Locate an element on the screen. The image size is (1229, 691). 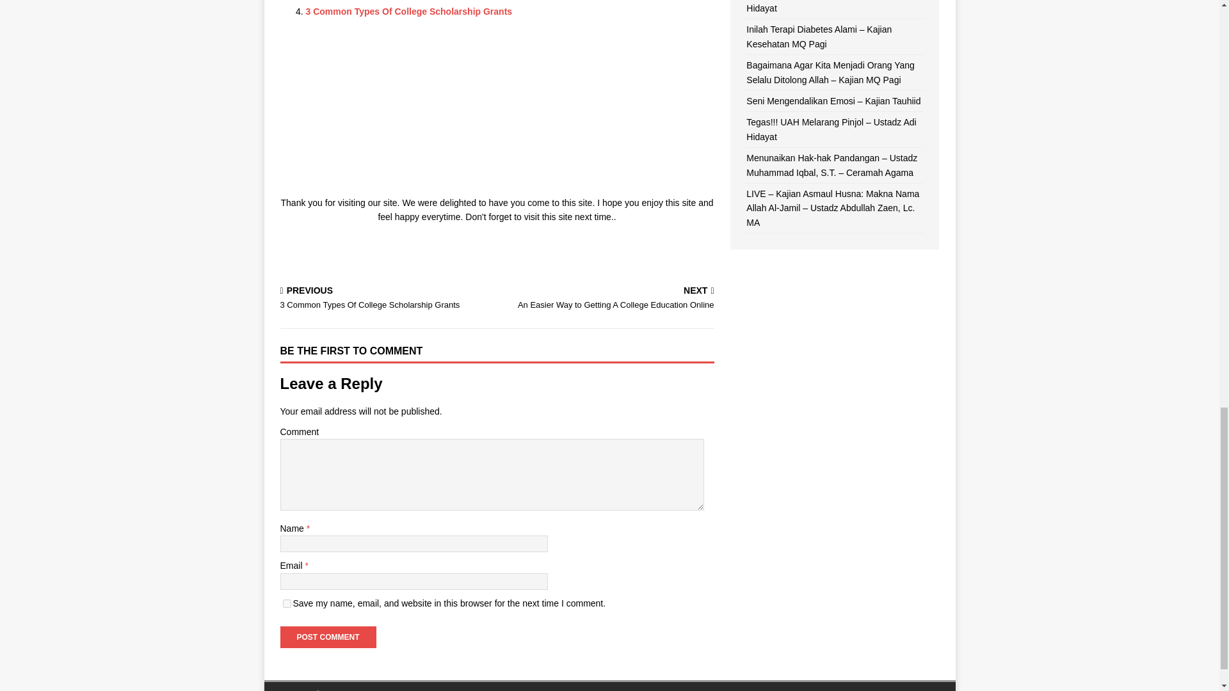
Post Comment is located at coordinates (409, 11).